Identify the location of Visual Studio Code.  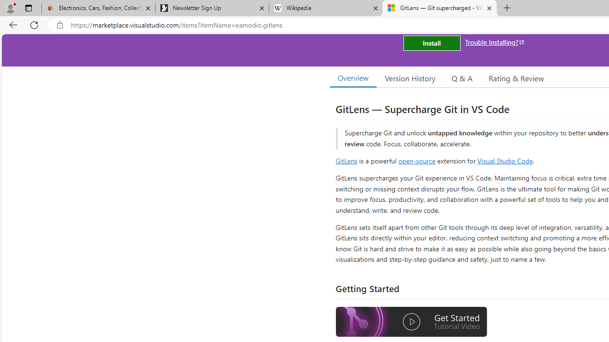
(505, 161).